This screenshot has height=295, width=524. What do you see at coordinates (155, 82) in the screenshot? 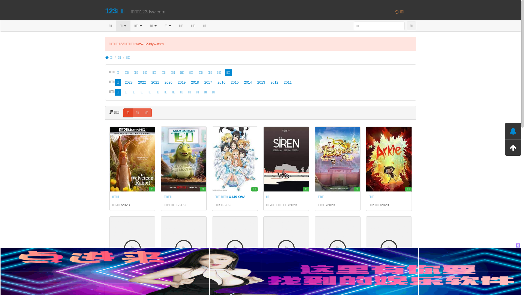
I see `2021` at bounding box center [155, 82].